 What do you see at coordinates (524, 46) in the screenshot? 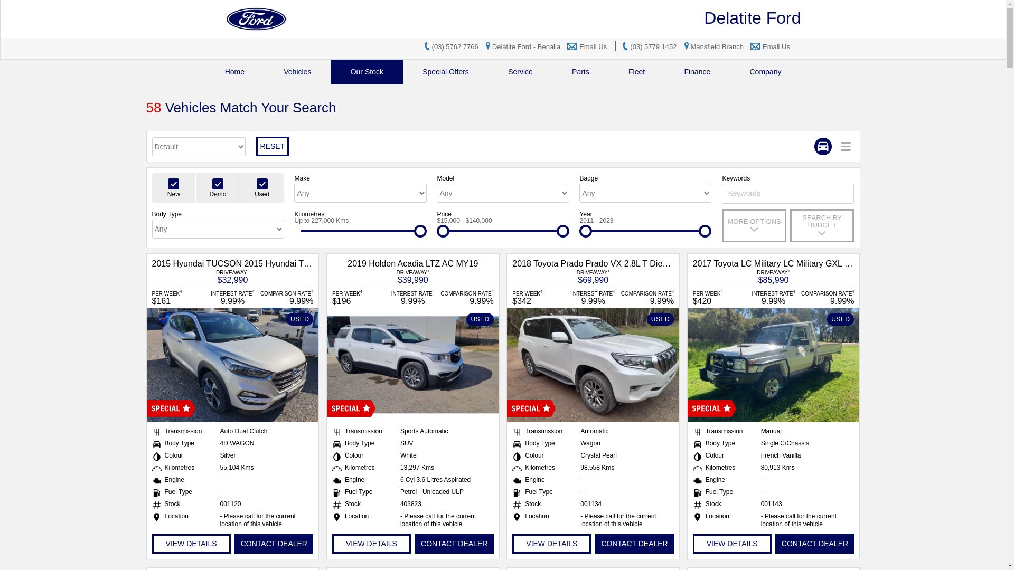
I see `Delatite Ford - Benalla` at bounding box center [524, 46].